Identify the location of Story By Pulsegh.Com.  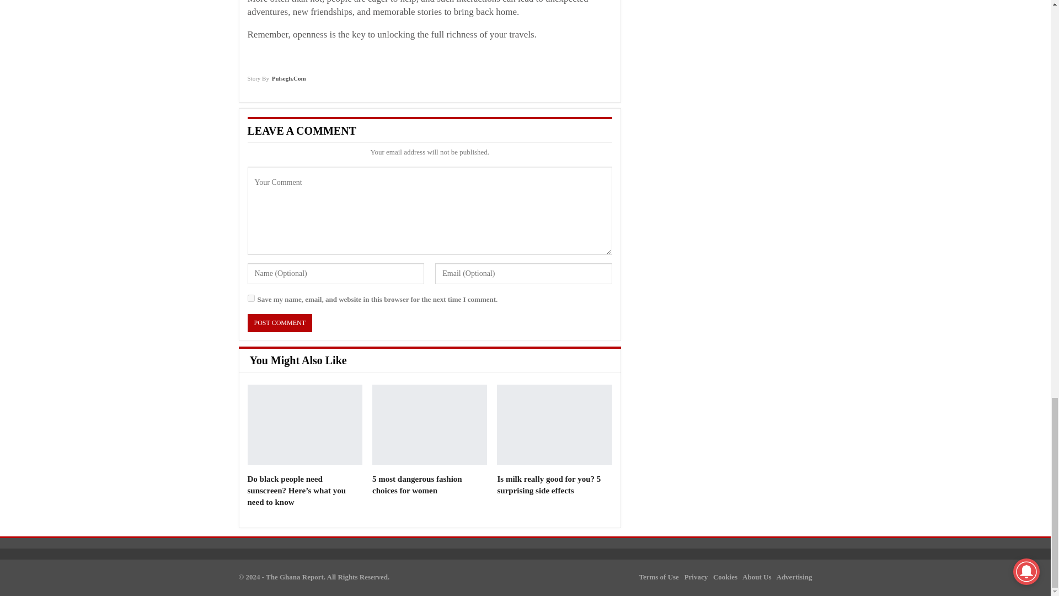
(276, 82).